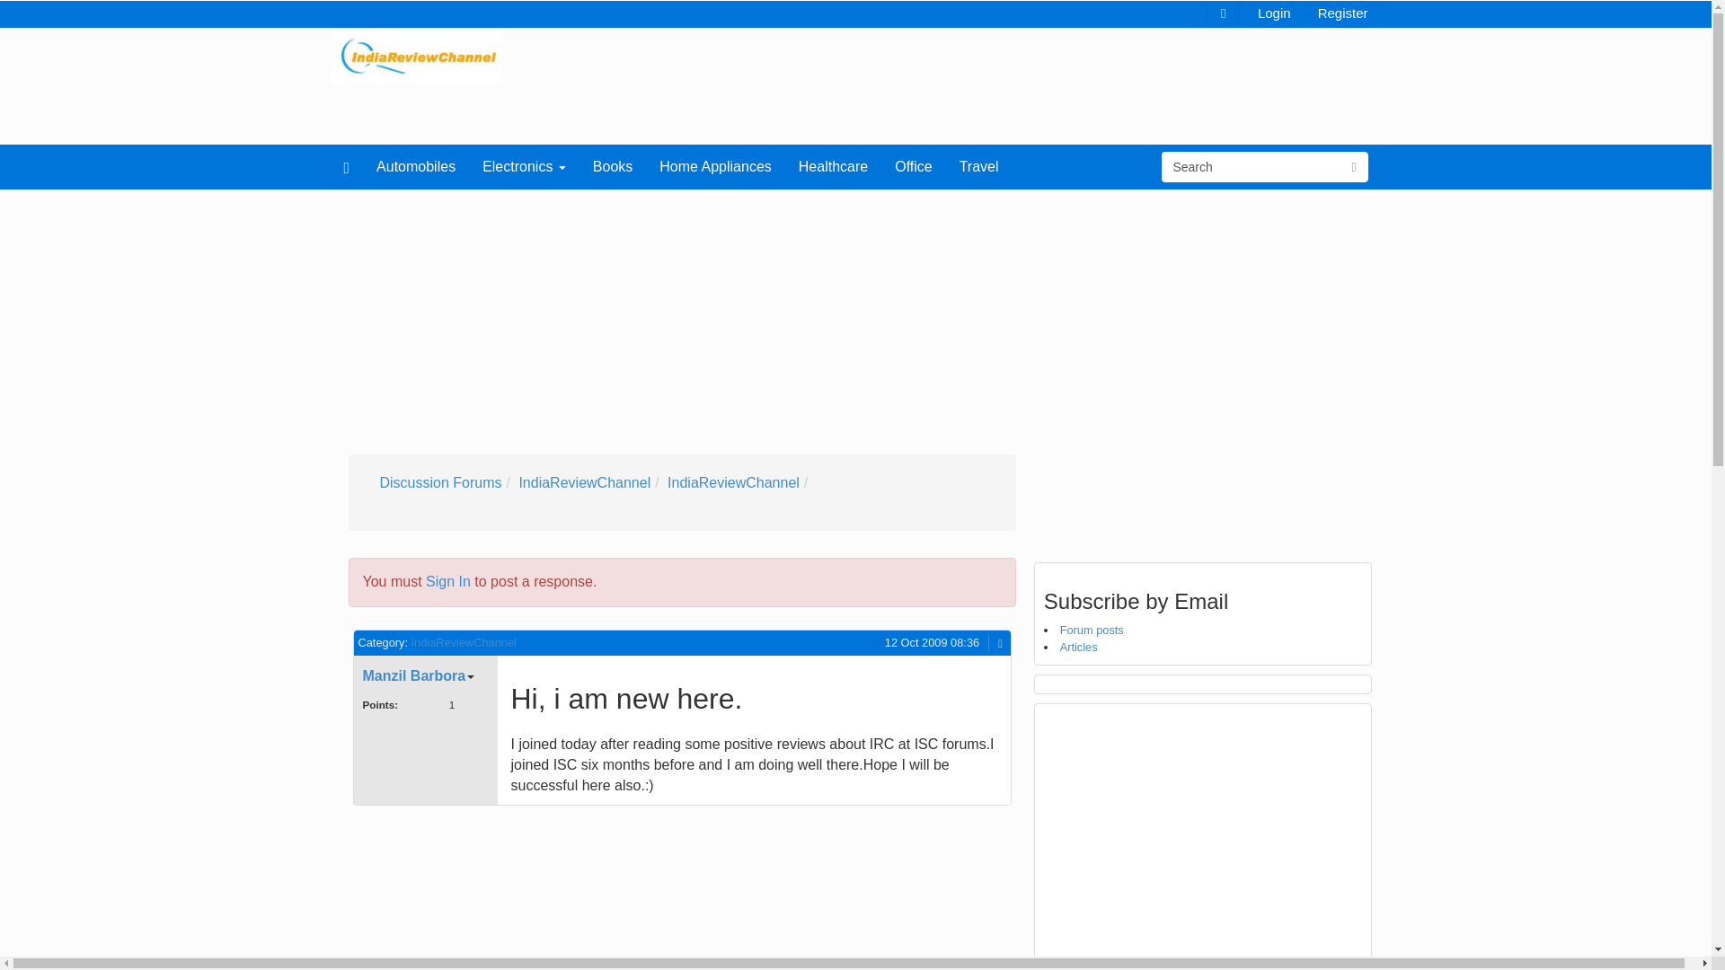  What do you see at coordinates (415, 166) in the screenshot?
I see `Automobiles` at bounding box center [415, 166].